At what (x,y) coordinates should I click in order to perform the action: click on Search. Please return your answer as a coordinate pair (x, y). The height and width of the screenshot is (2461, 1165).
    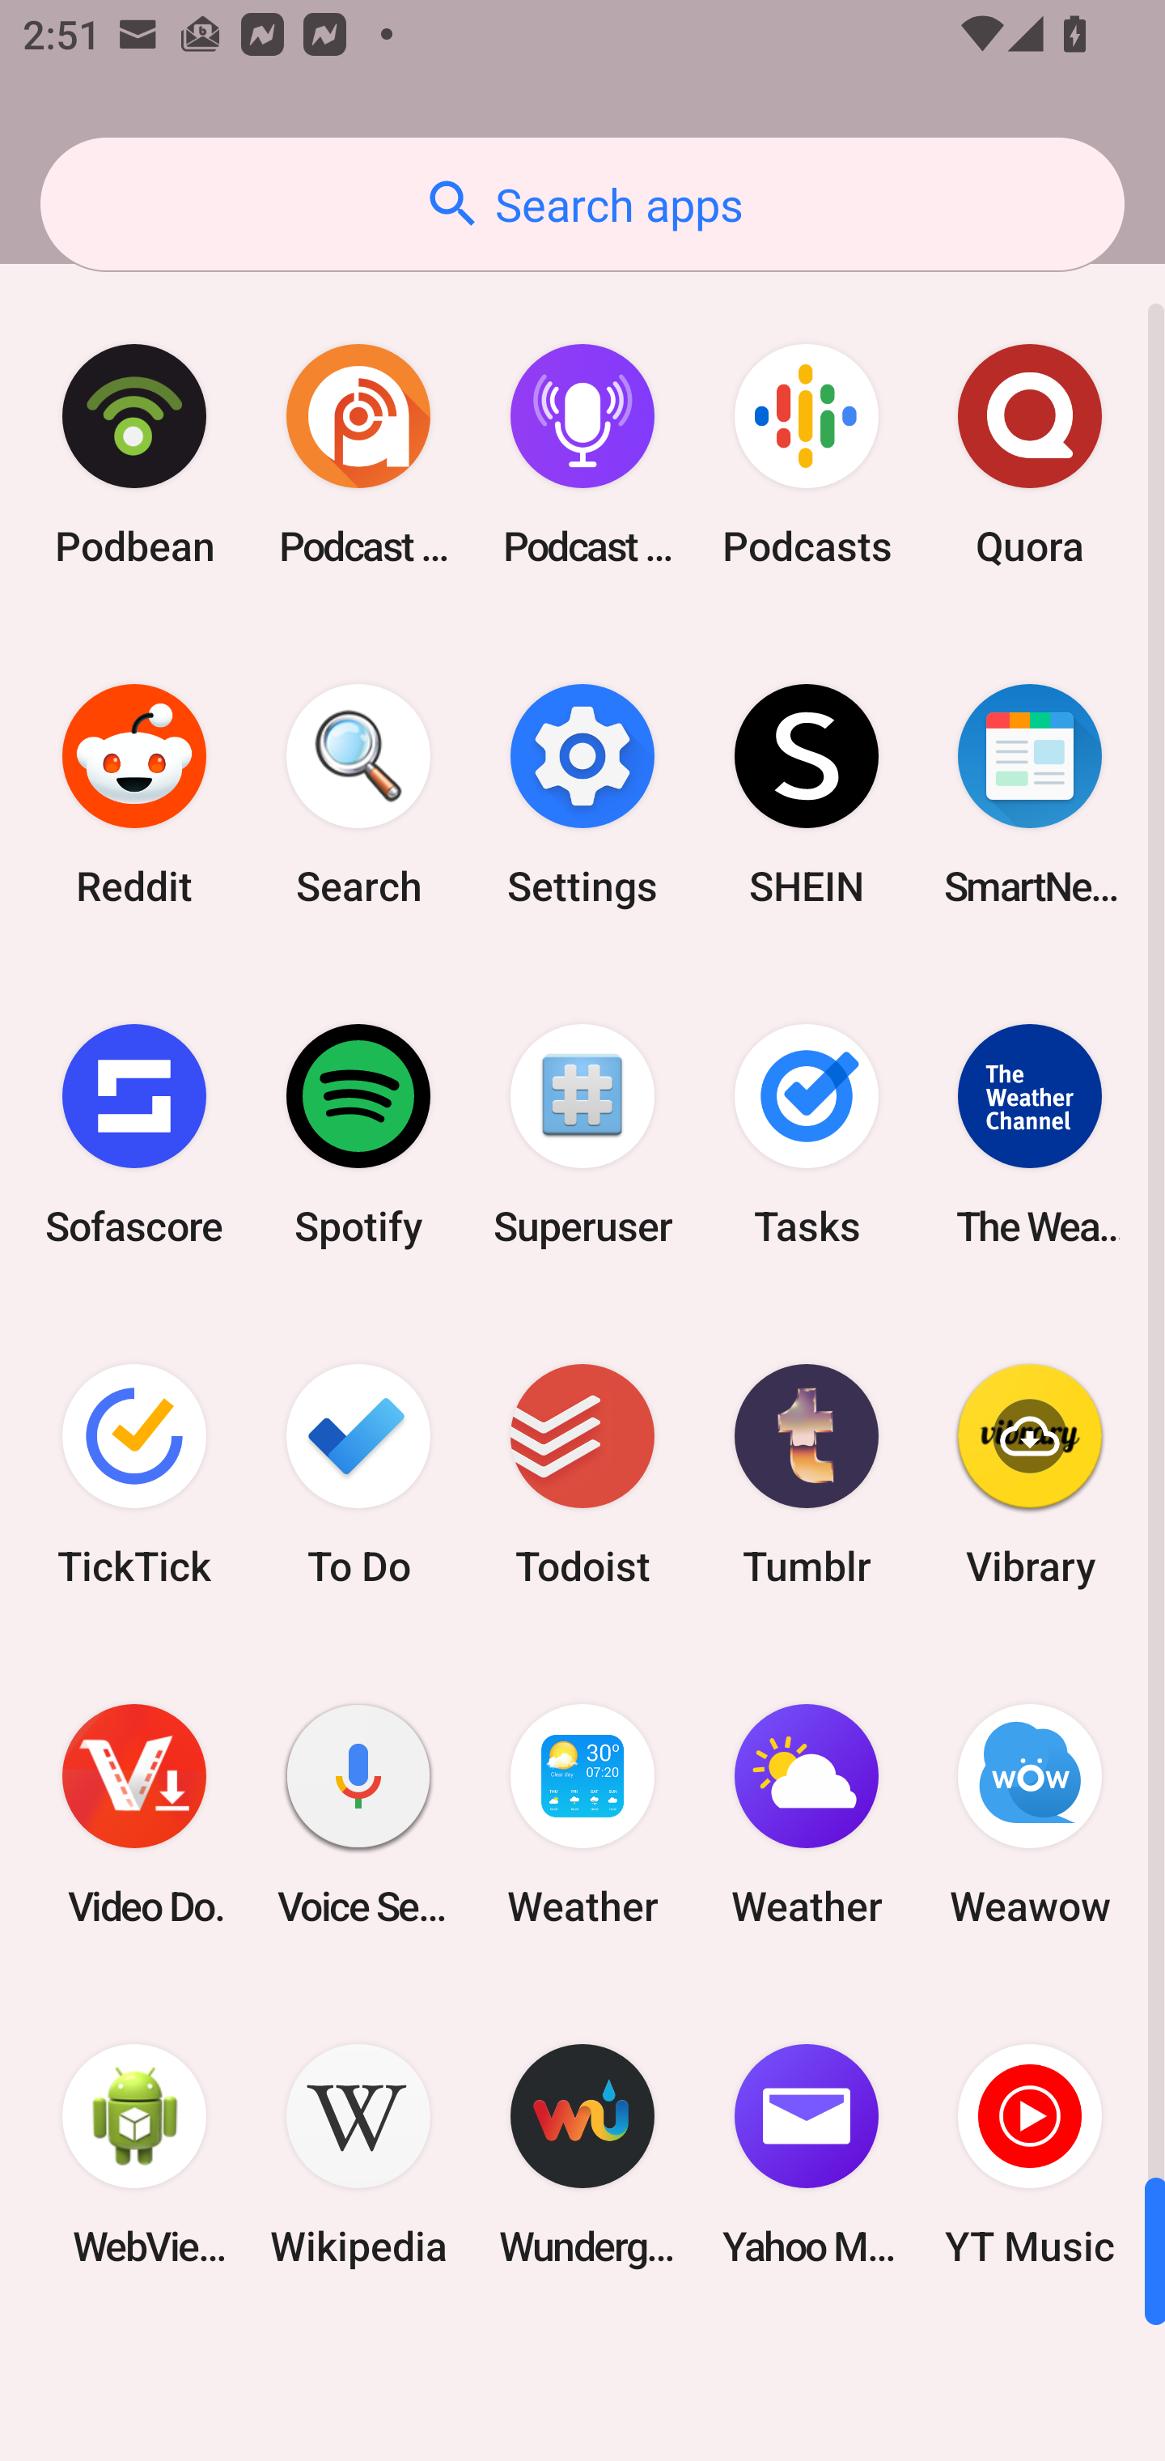
    Looking at the image, I should click on (358, 795).